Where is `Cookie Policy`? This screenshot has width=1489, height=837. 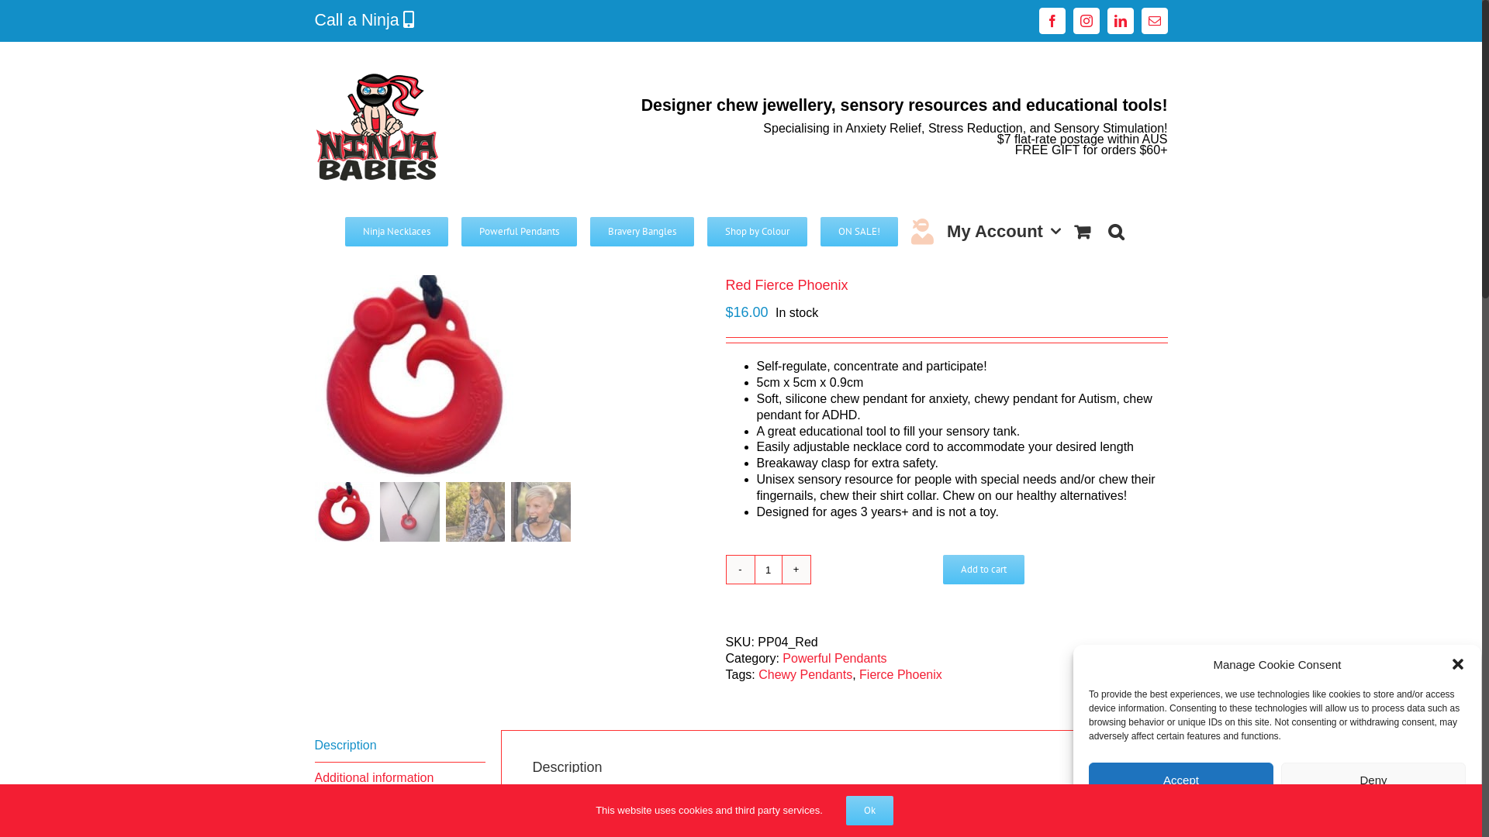 Cookie Policy is located at coordinates (1278, 811).